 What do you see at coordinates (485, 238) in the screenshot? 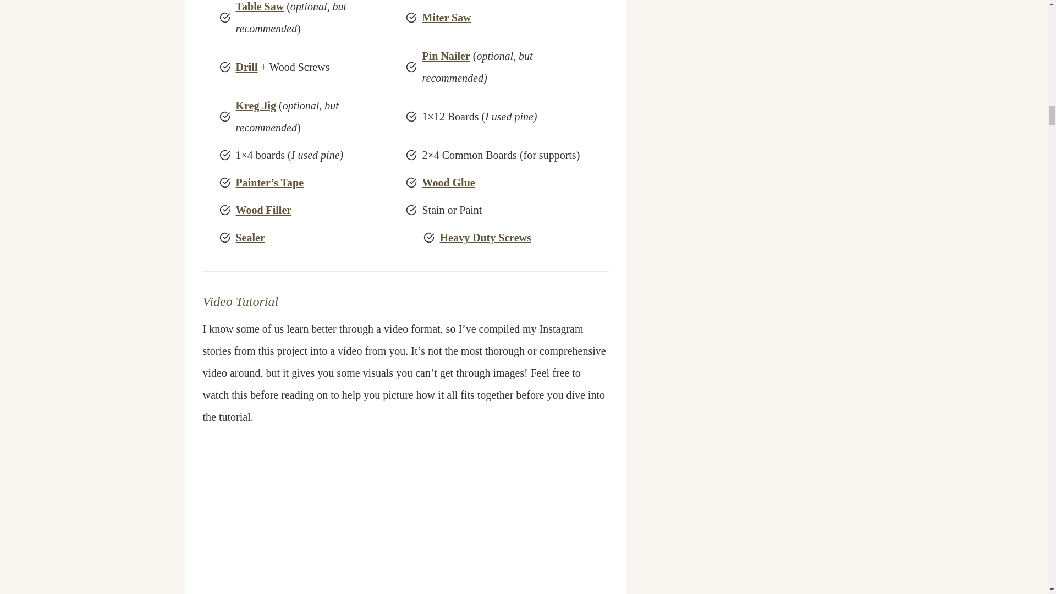
I see `Heavy Duty Screws` at bounding box center [485, 238].